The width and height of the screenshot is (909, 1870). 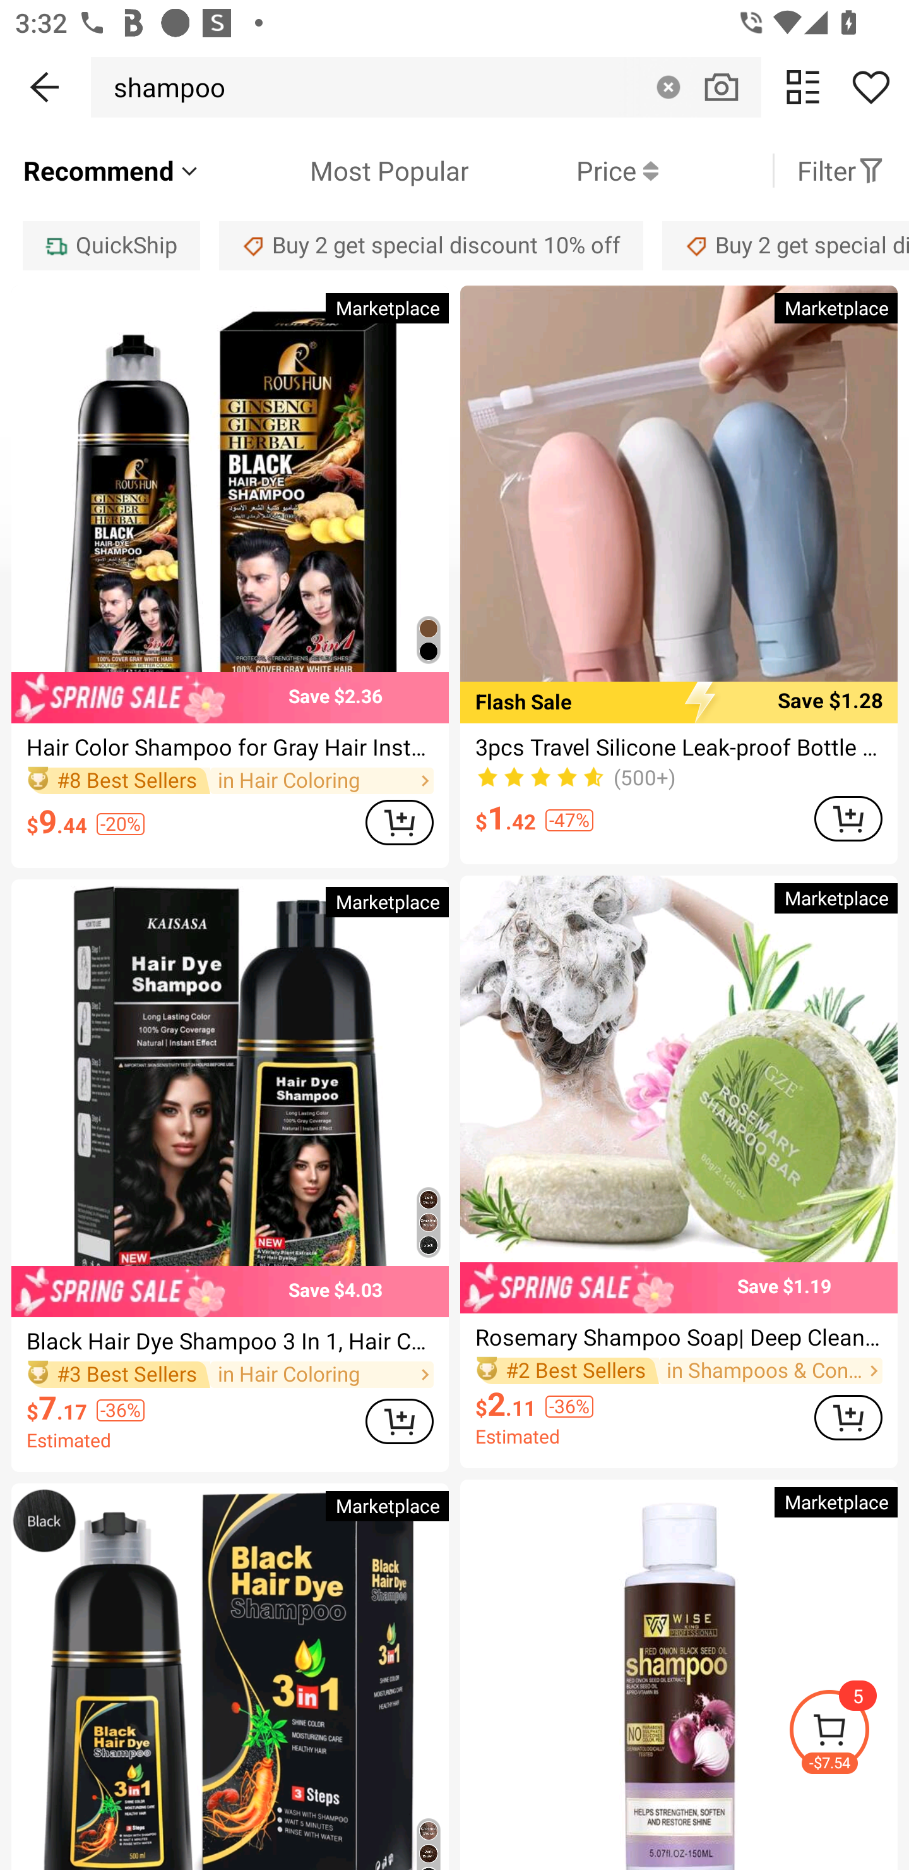 What do you see at coordinates (563, 171) in the screenshot?
I see `Price` at bounding box center [563, 171].